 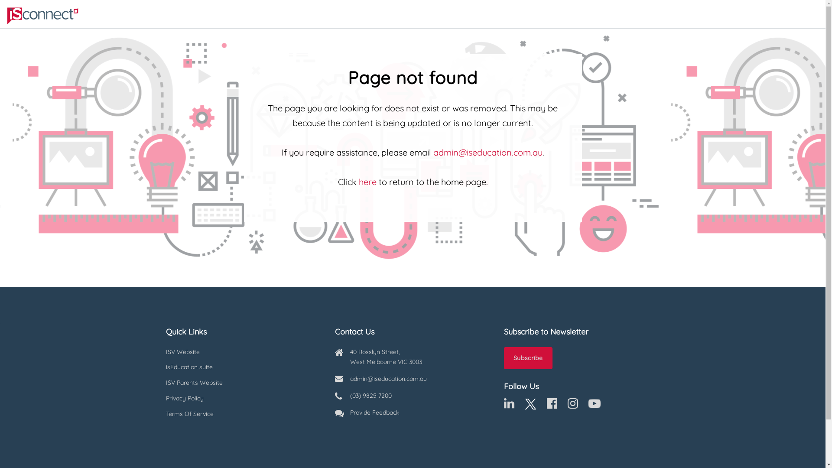 What do you see at coordinates (367, 182) in the screenshot?
I see `here` at bounding box center [367, 182].